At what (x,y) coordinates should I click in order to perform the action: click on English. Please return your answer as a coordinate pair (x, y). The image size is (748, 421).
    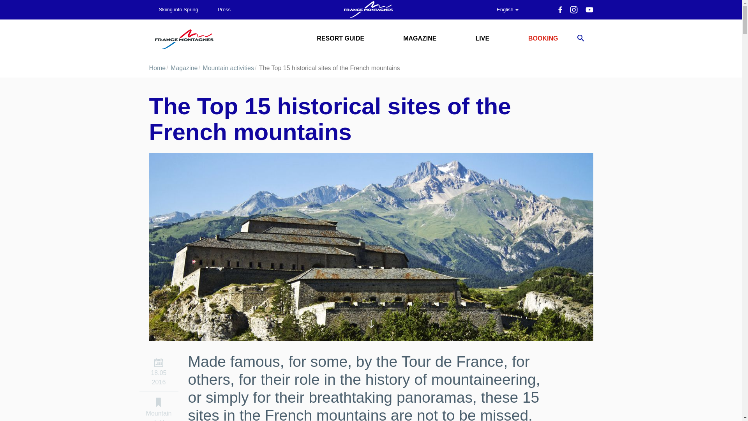
    Looking at the image, I should click on (507, 9).